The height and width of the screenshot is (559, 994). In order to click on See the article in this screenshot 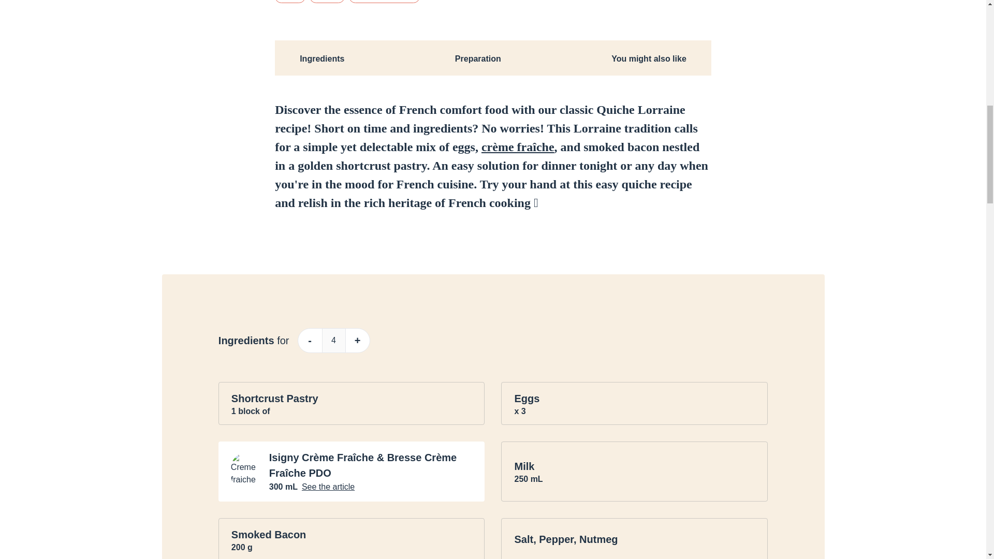, I will do `click(328, 487)`.